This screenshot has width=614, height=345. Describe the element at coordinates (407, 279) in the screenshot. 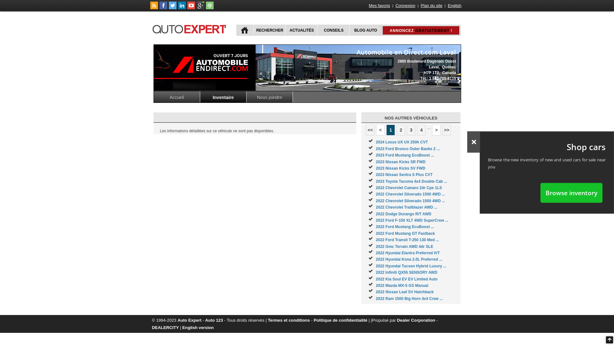

I see `2022 Kia Soul EV EV Limited Auto` at that location.